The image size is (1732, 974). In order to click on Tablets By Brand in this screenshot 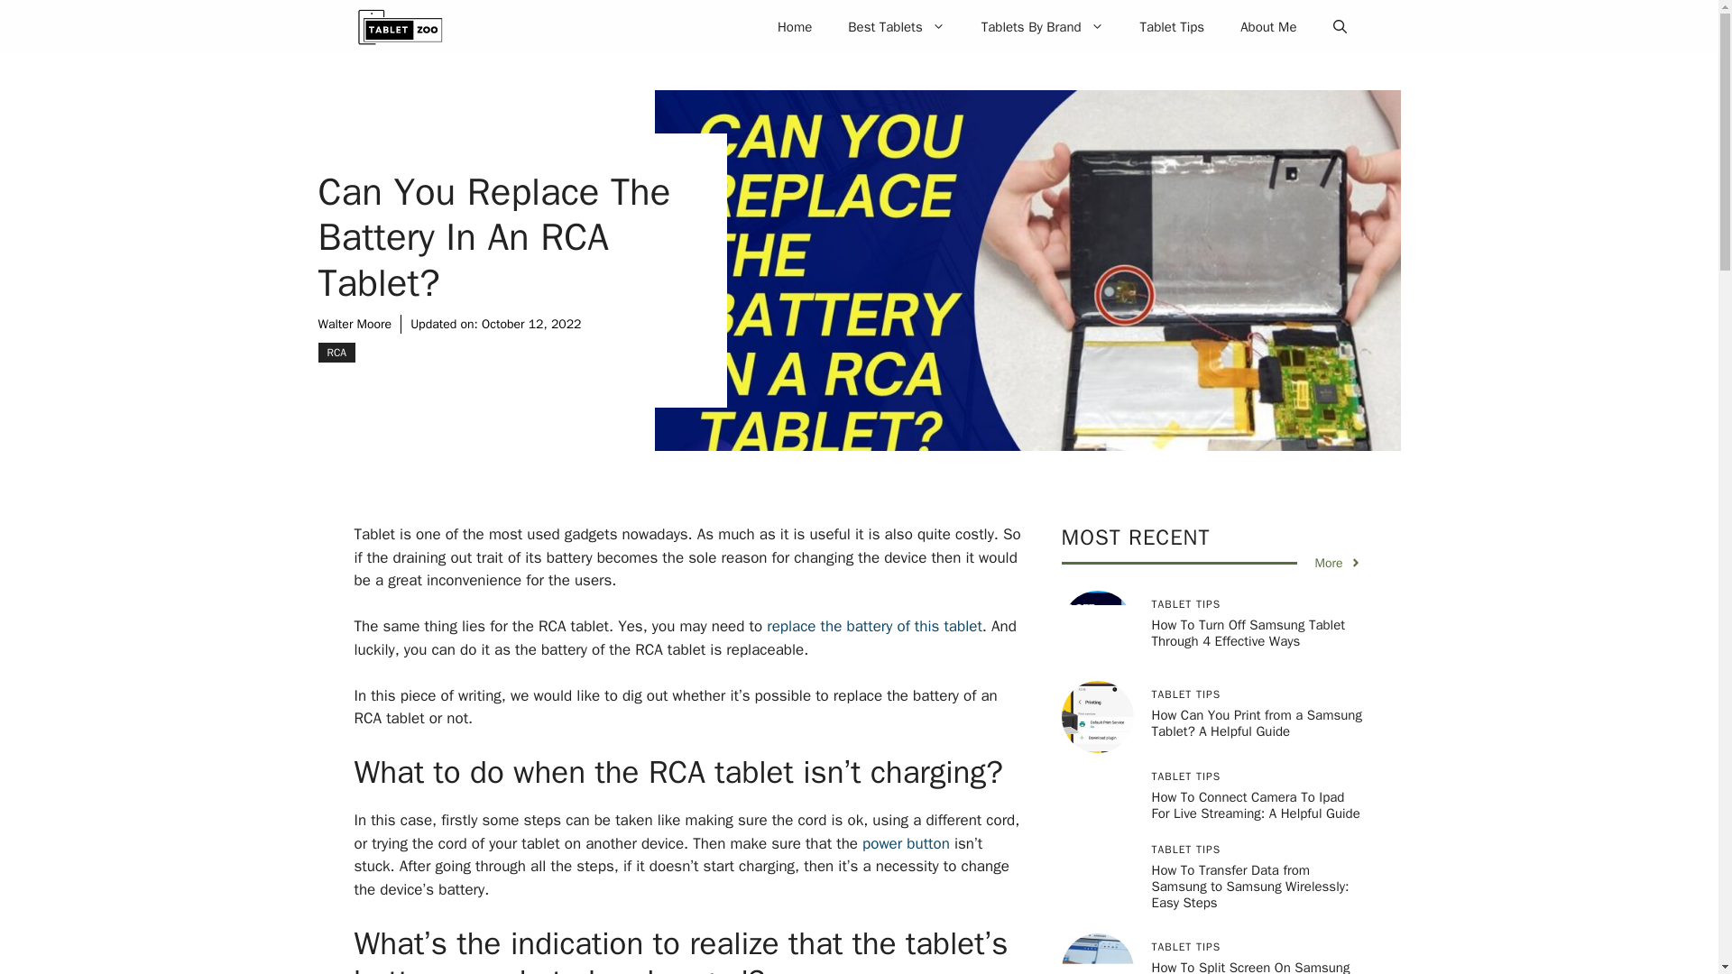, I will do `click(1043, 27)`.